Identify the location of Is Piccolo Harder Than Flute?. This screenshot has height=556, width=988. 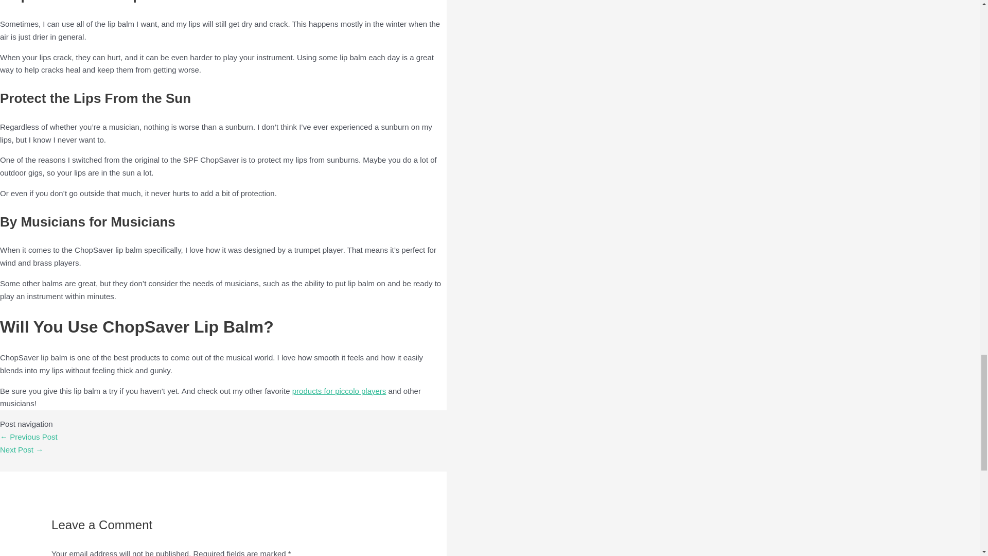
(22, 450).